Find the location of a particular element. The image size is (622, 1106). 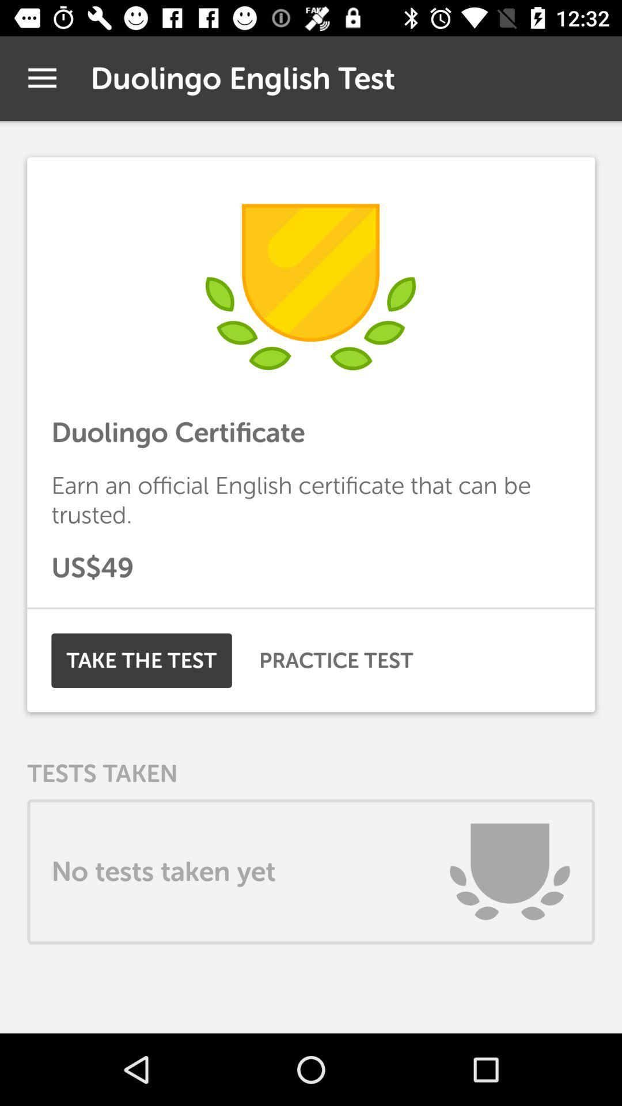

click the duolingo certificate is located at coordinates (311, 432).